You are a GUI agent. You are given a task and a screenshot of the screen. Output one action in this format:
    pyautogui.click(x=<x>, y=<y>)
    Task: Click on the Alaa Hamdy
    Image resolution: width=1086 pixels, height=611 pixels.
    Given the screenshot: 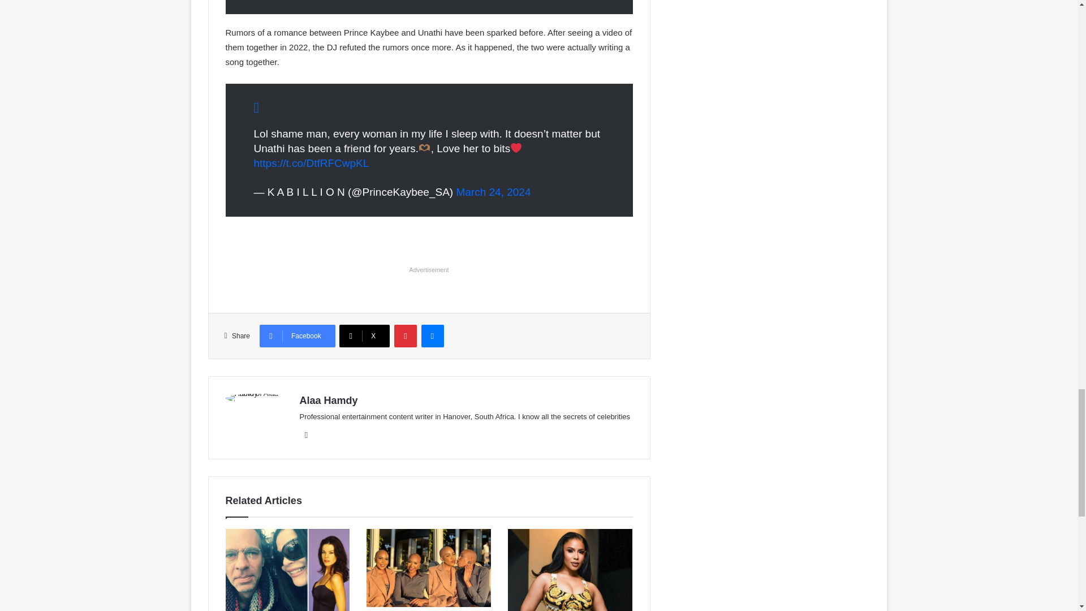 What is the action you would take?
    pyautogui.click(x=329, y=401)
    